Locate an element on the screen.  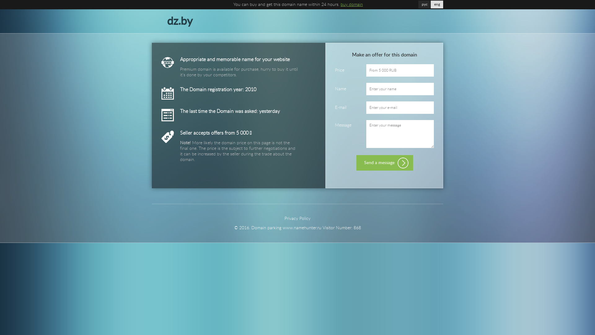
Send a message is located at coordinates (385, 163).